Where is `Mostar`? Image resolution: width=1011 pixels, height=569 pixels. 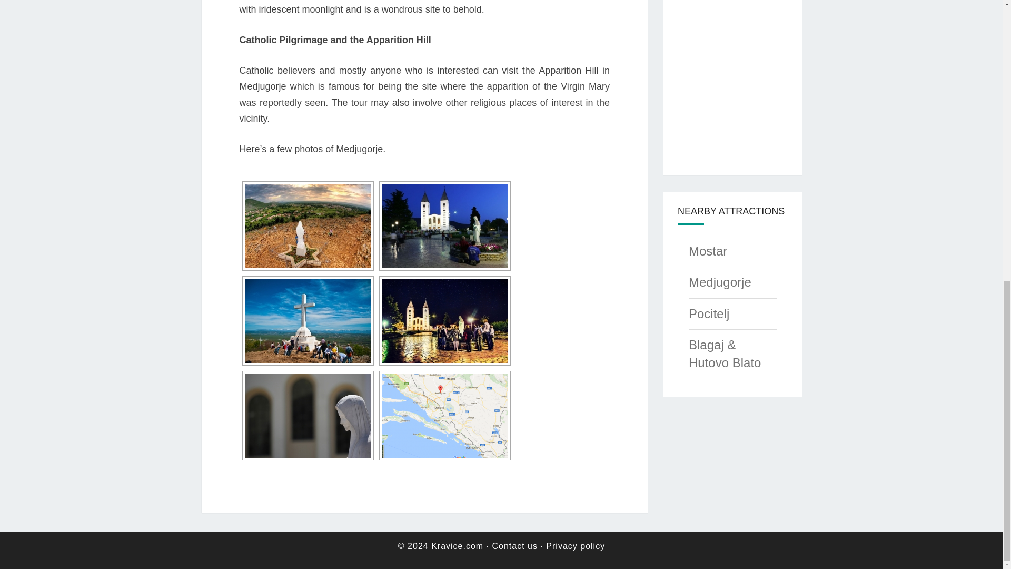 Mostar is located at coordinates (708, 251).